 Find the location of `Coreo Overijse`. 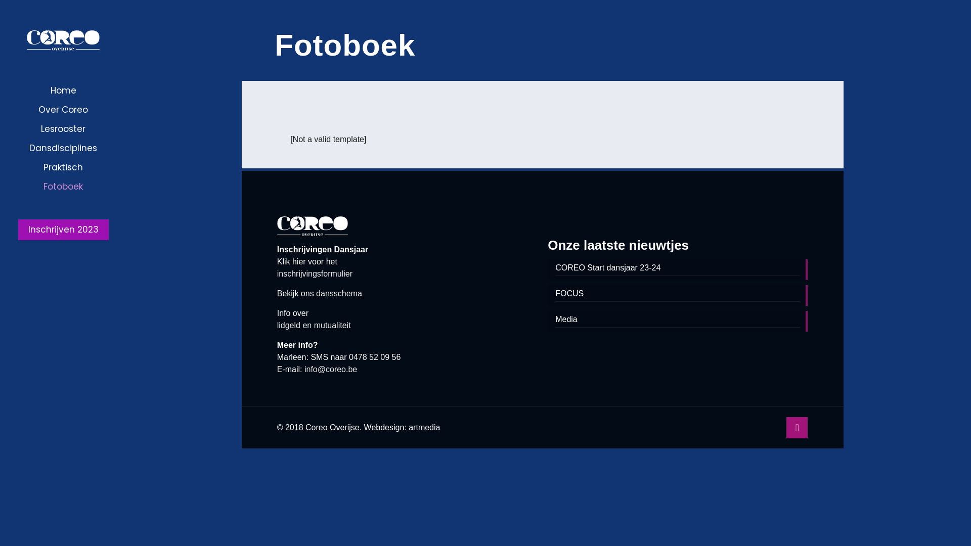

Coreo Overijse is located at coordinates (63, 40).